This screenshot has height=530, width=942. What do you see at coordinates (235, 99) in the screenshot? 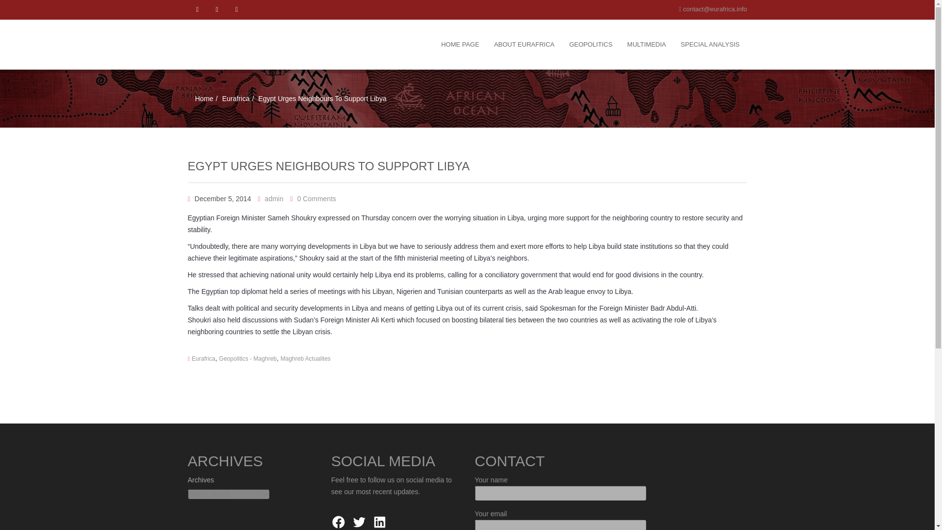
I see `Eurafrica` at bounding box center [235, 99].